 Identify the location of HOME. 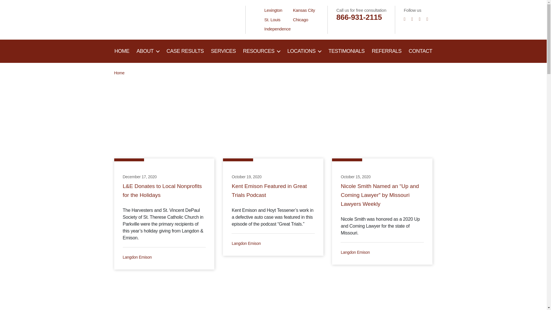
(122, 51).